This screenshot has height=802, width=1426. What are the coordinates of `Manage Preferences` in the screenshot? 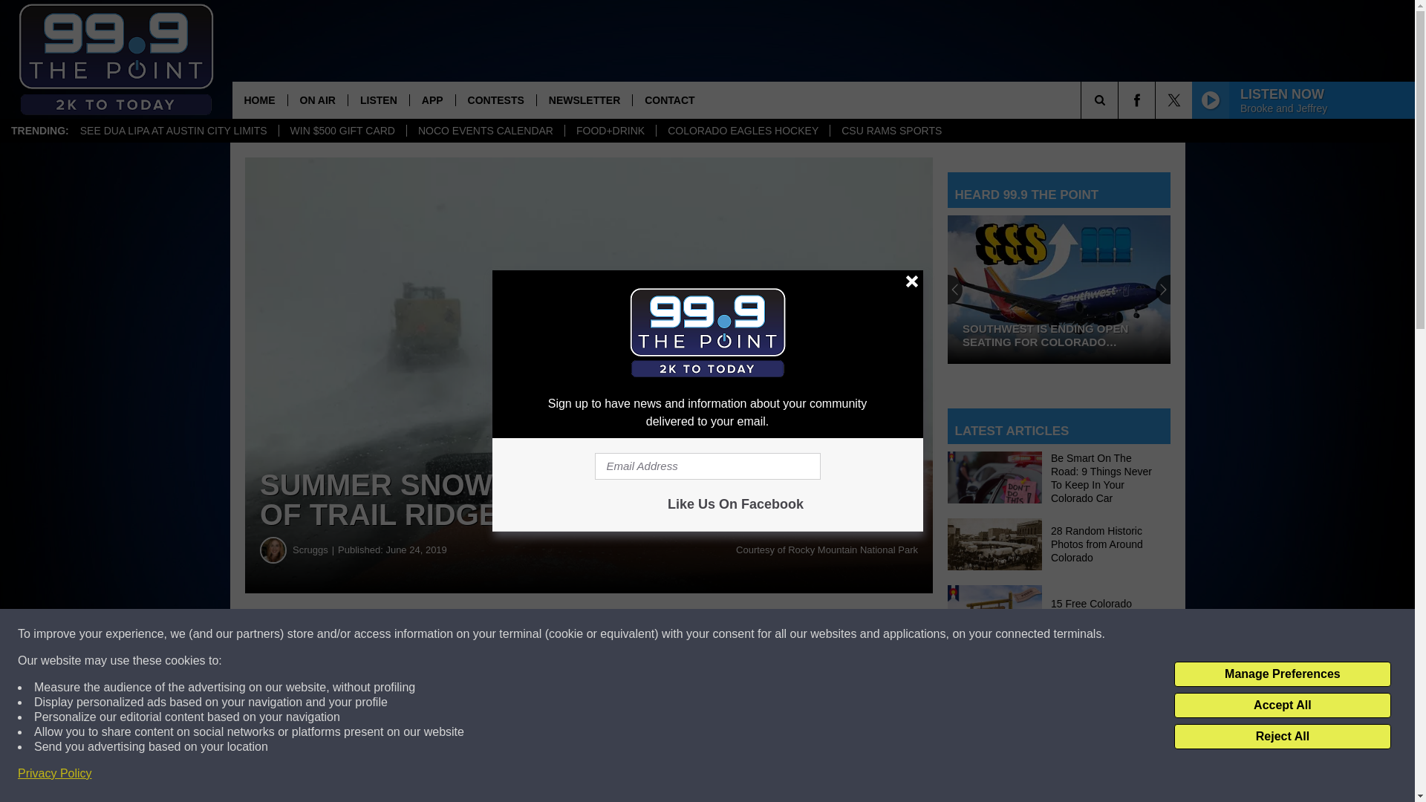 It's located at (1282, 674).